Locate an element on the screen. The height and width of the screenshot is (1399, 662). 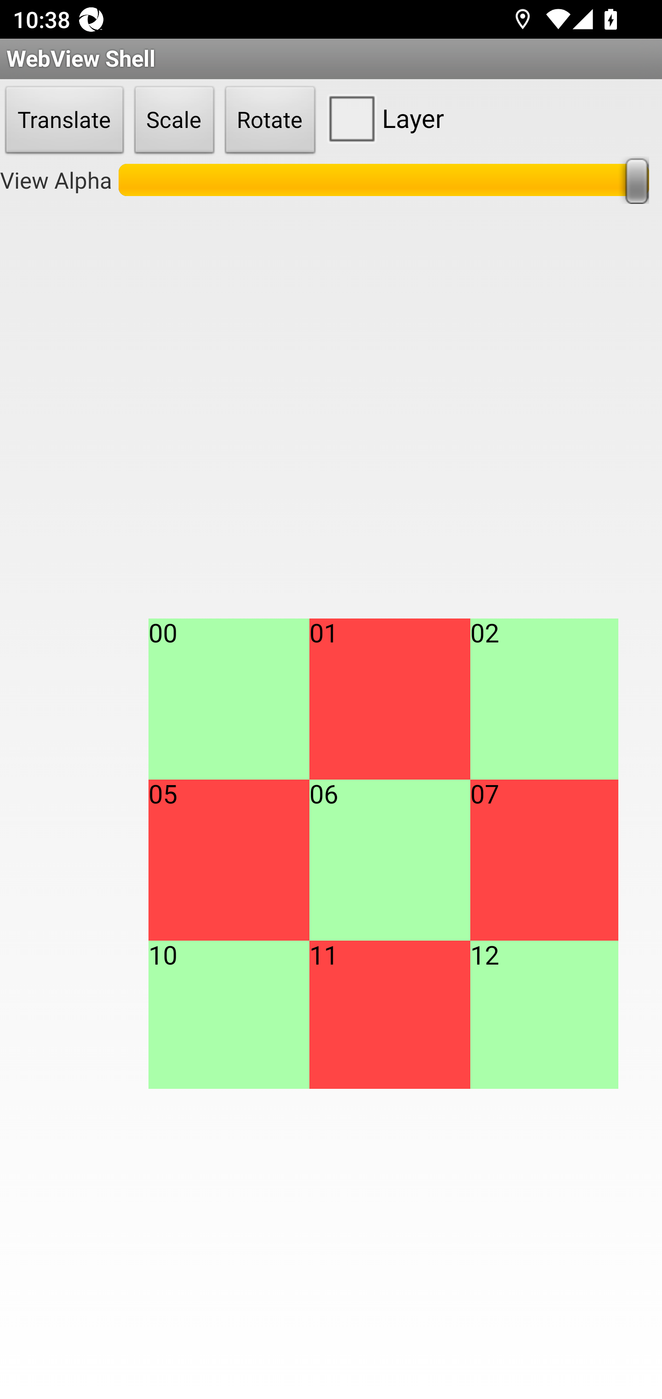
Translate is located at coordinates (64, 121).